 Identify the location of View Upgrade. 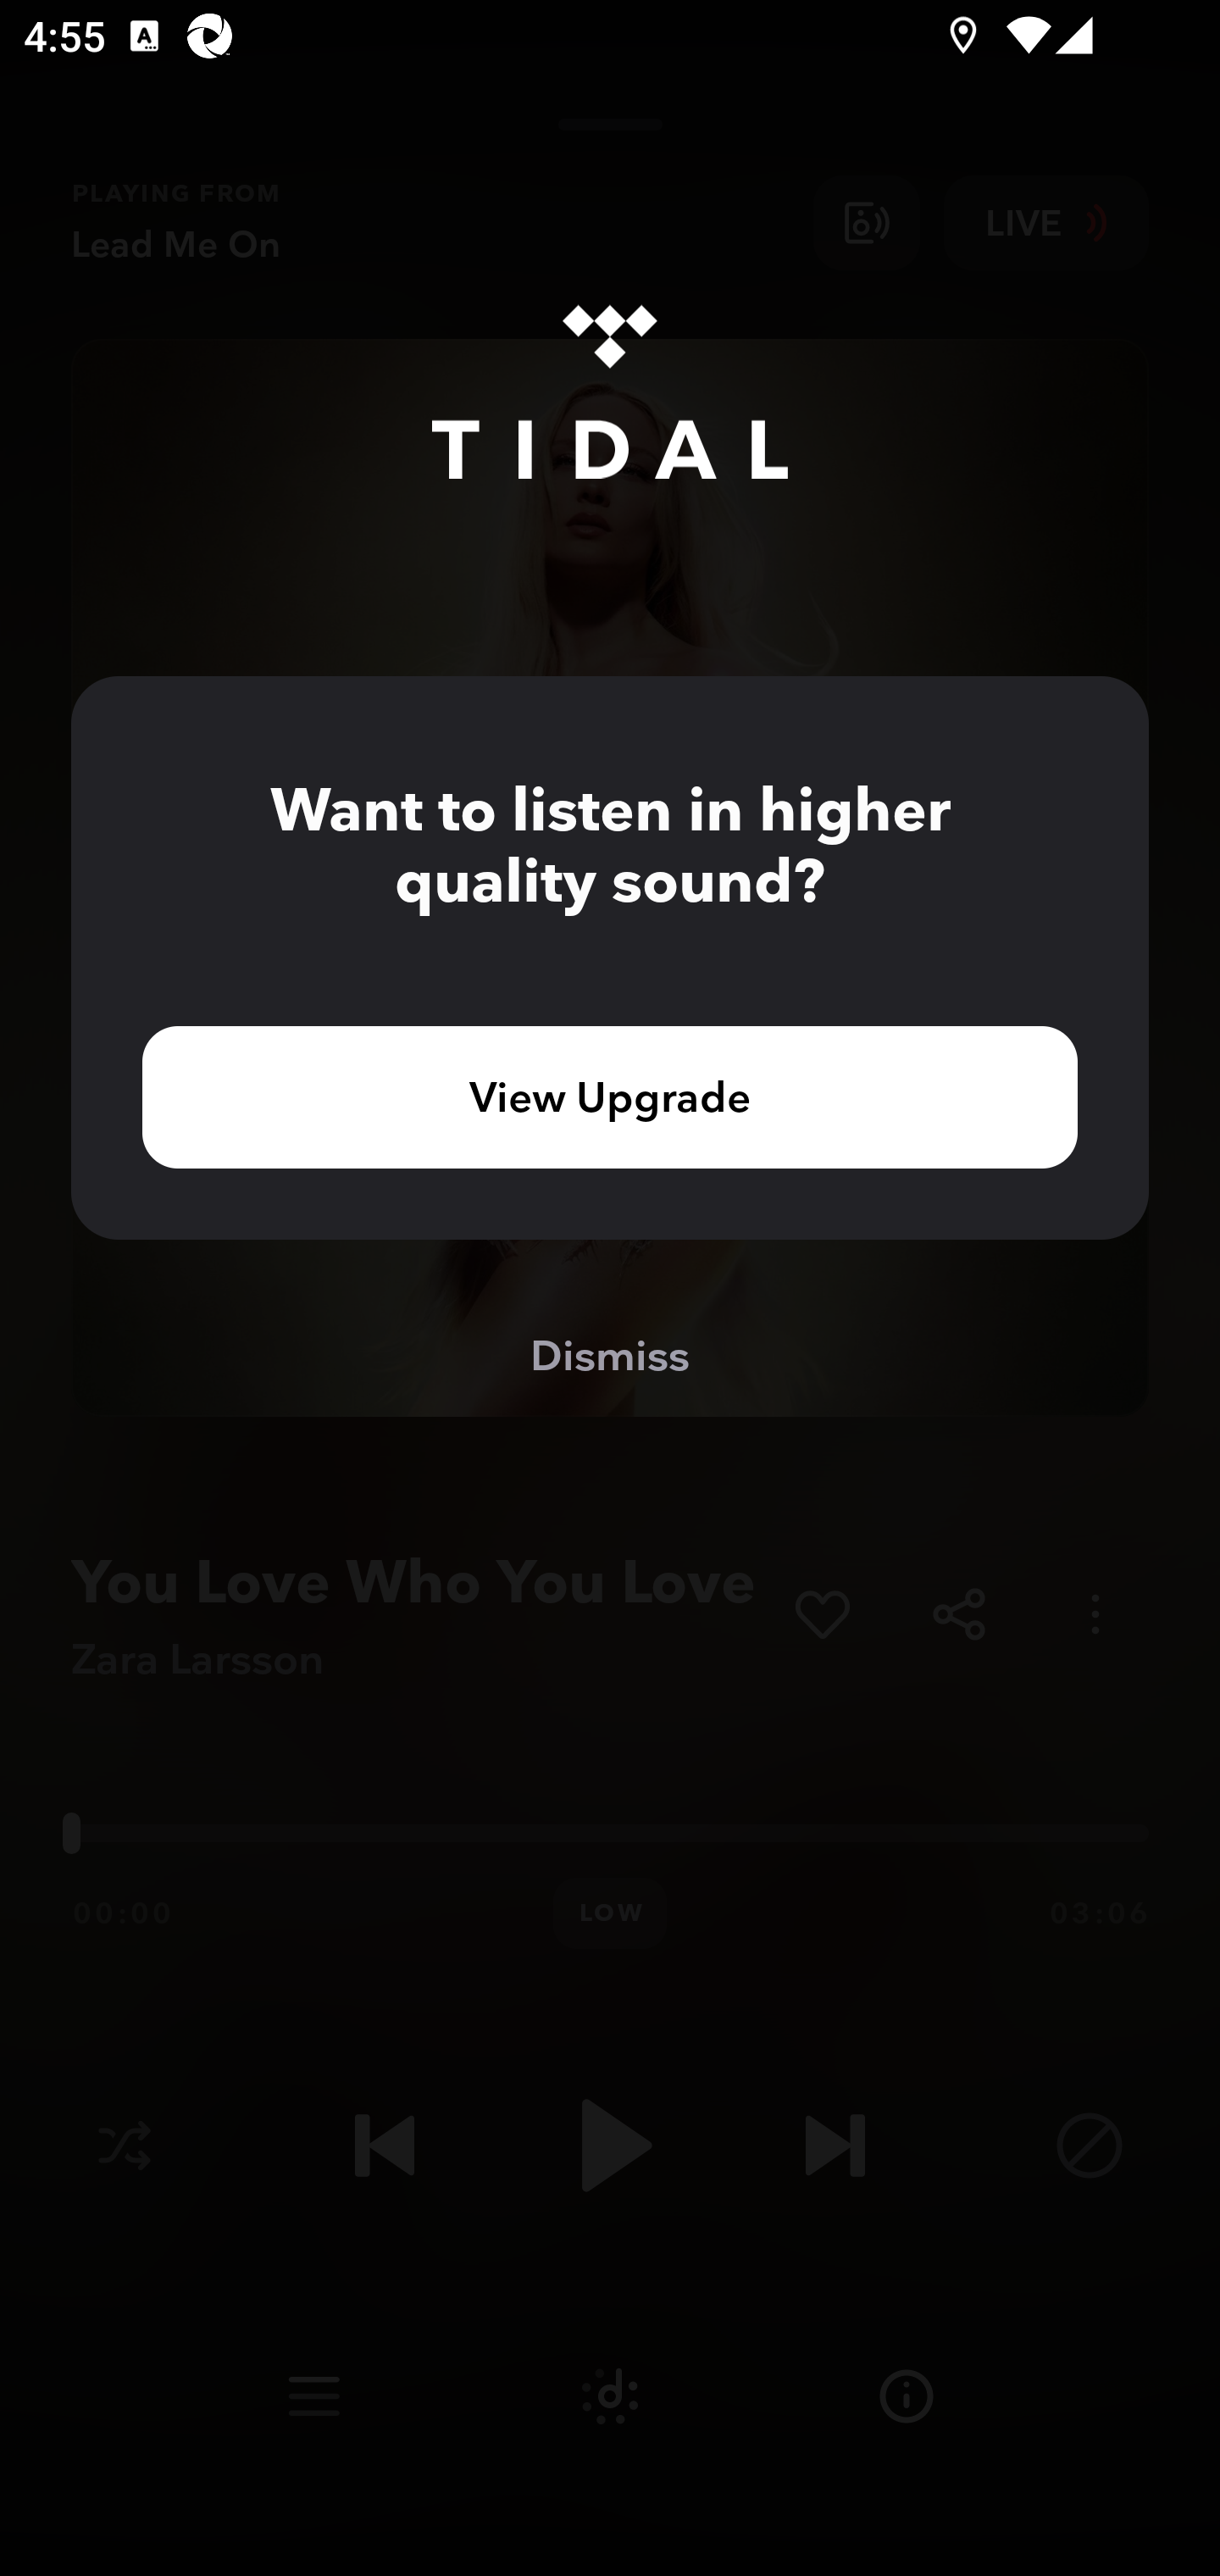
(610, 1096).